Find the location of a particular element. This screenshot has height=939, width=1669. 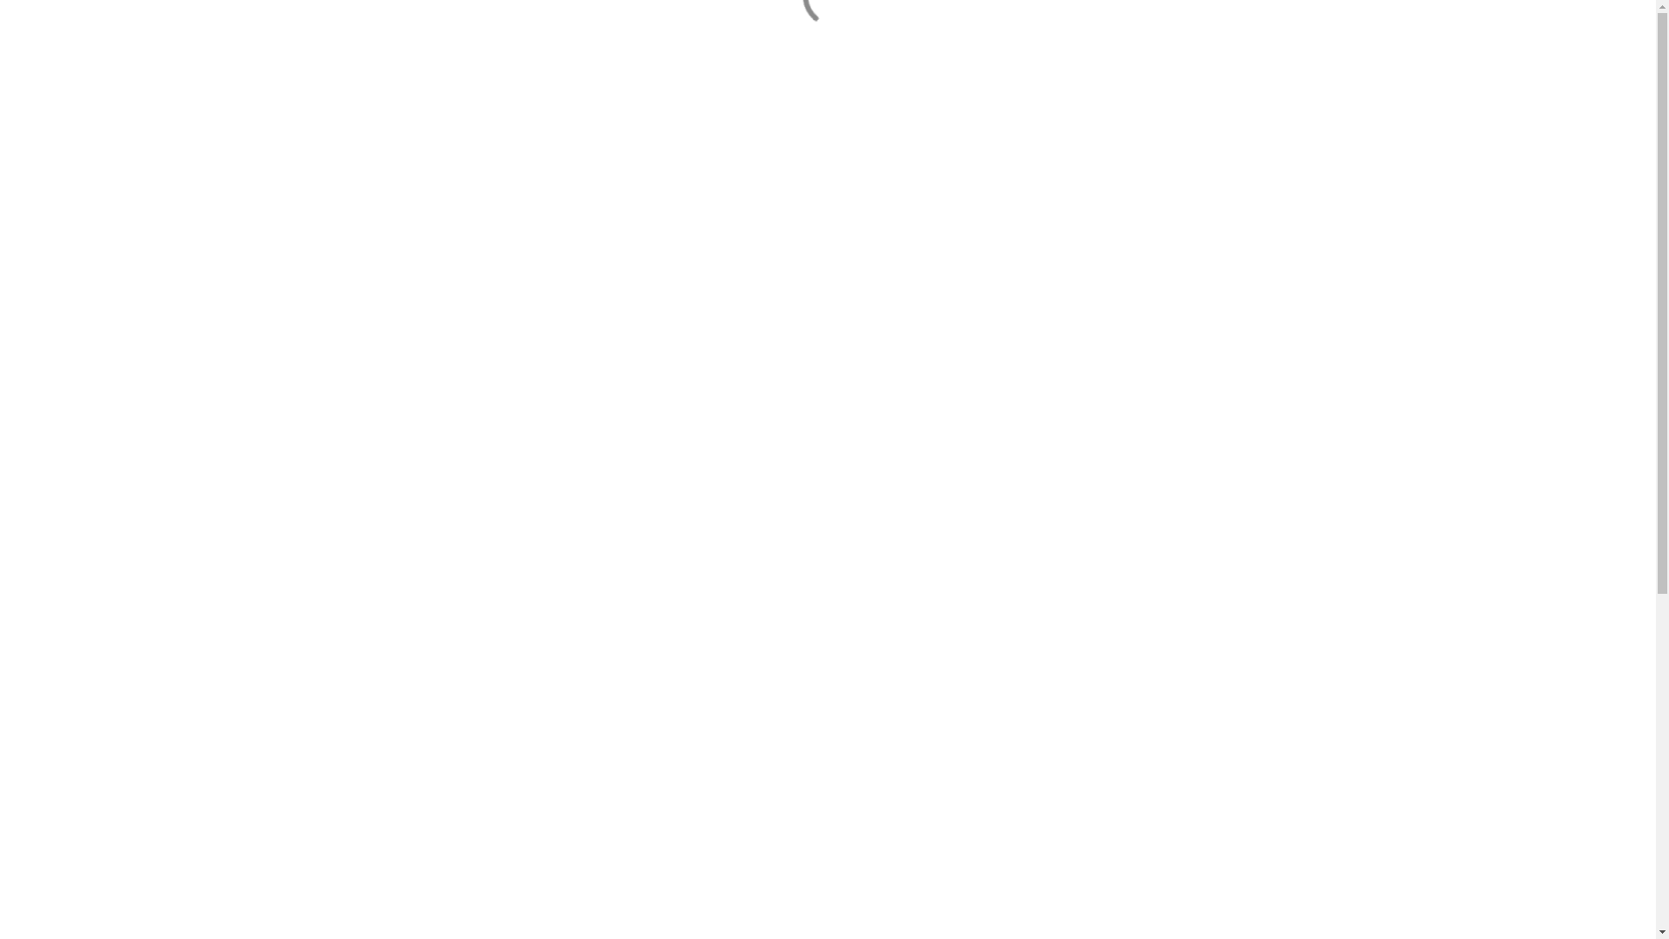

Skip to main content is located at coordinates (7, 7).